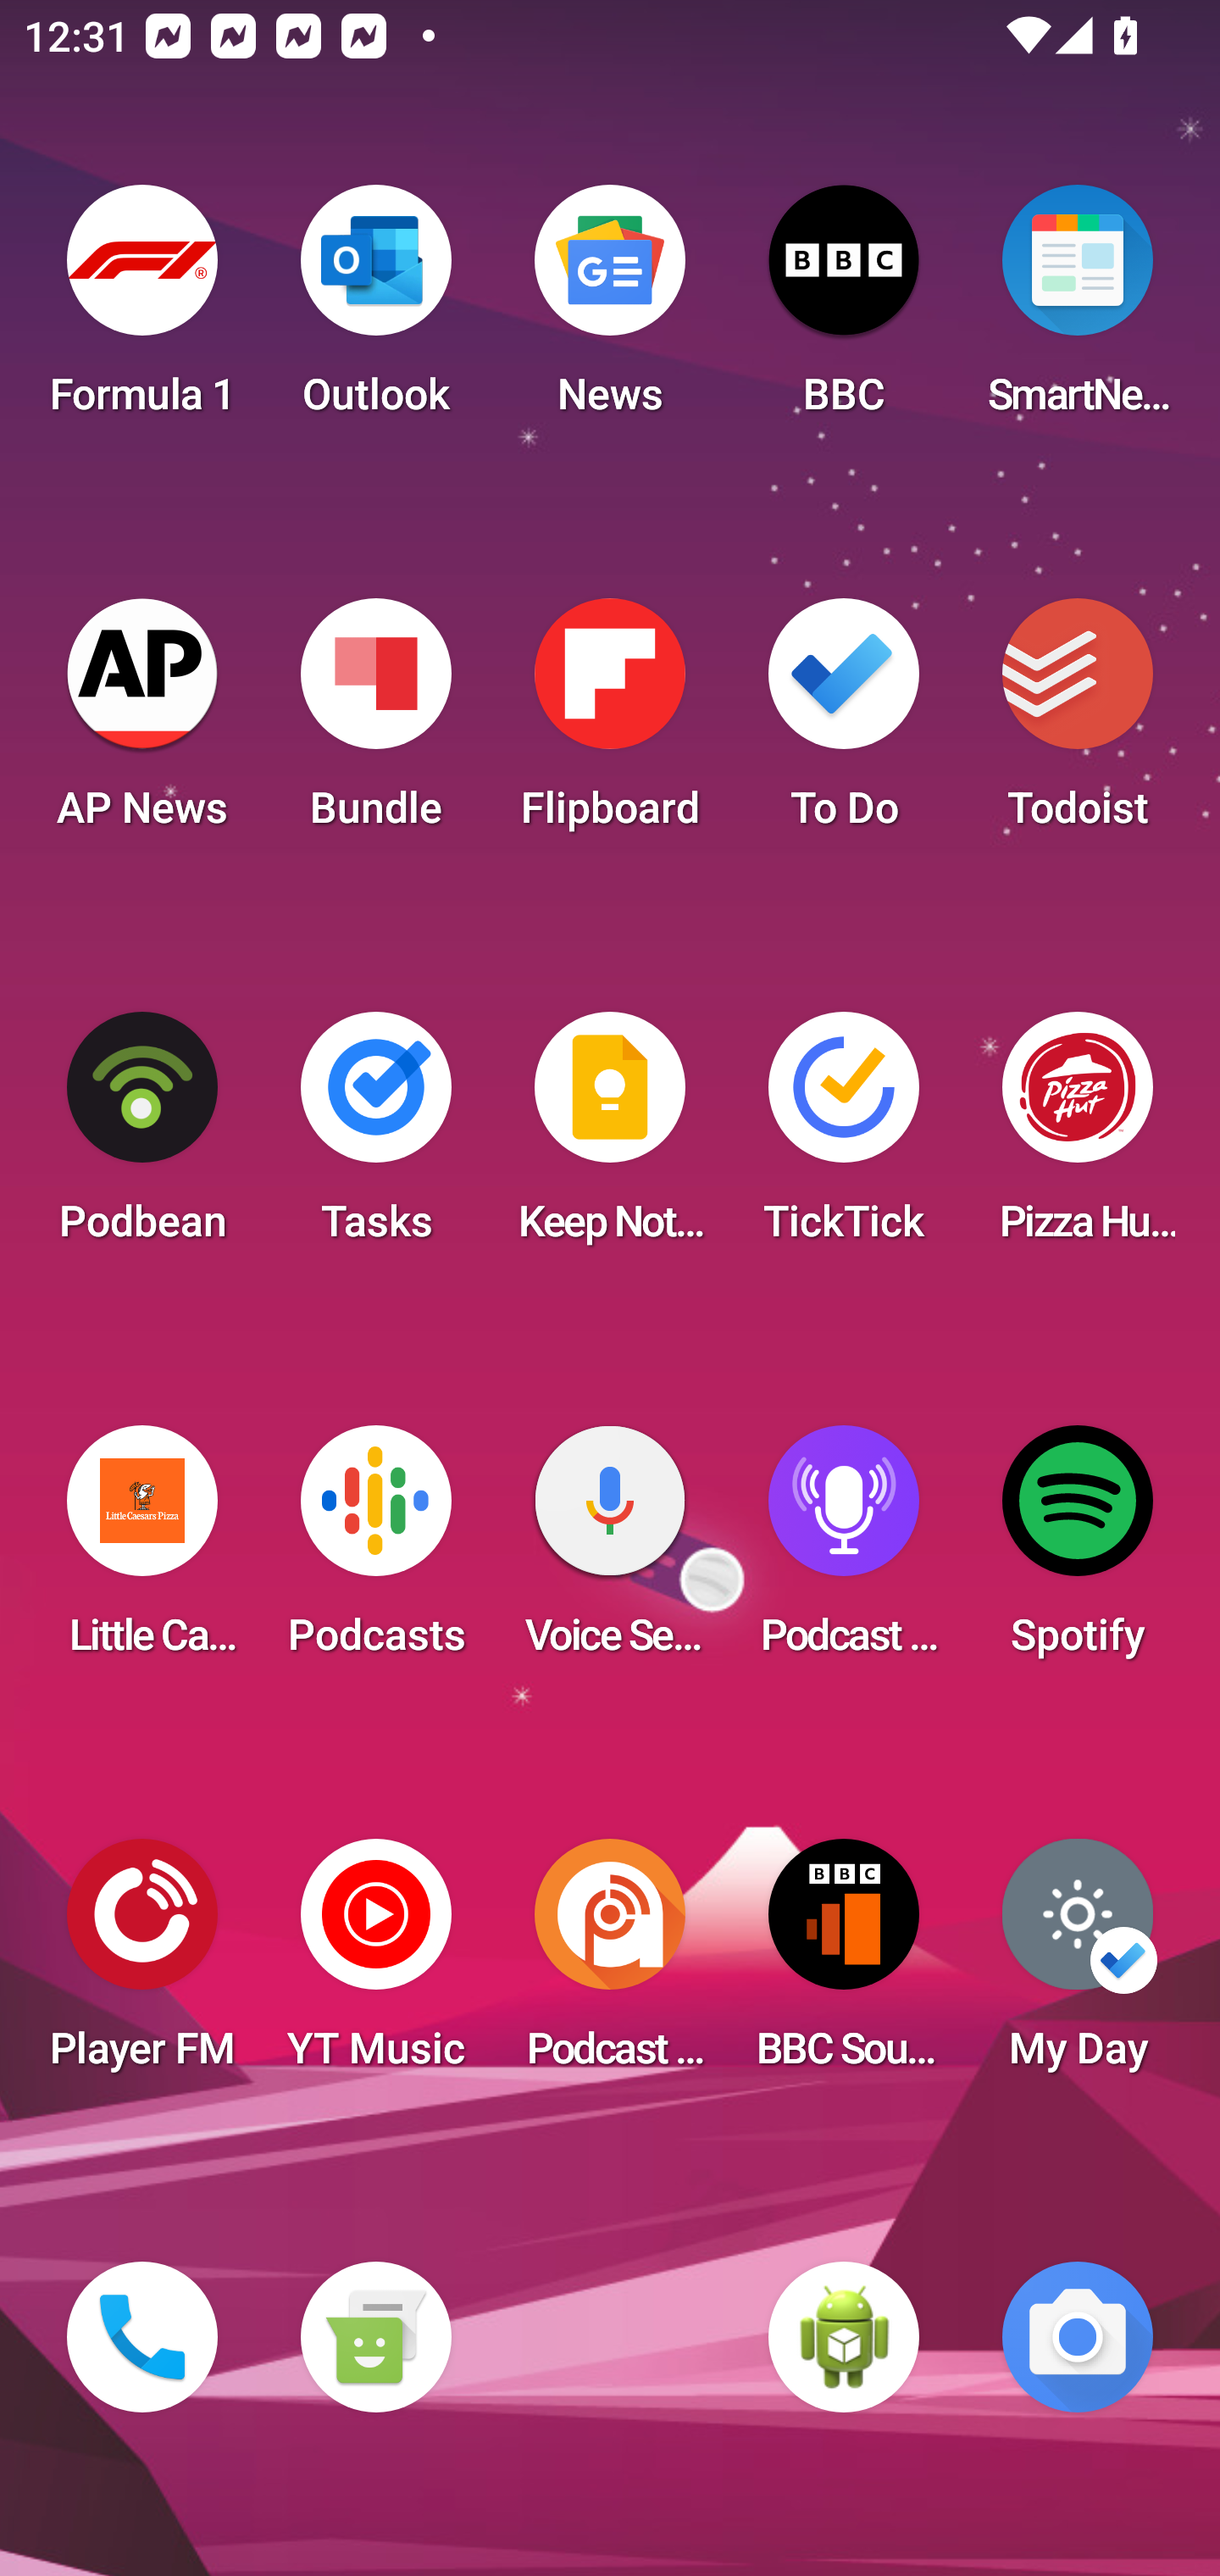 The image size is (1220, 2576). I want to click on Flipboard, so click(610, 724).